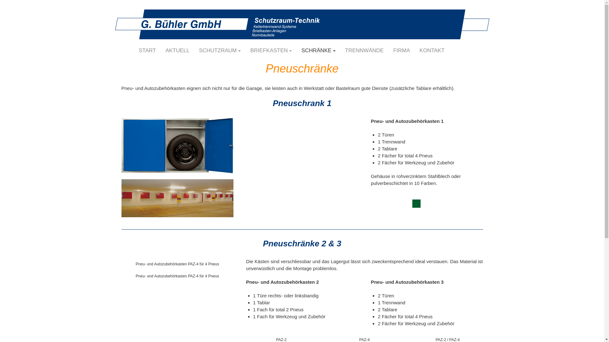 The height and width of the screenshot is (342, 609). What do you see at coordinates (281, 334) in the screenshot?
I see `PAZ-2: Aussenmasse 78,5 x 100 x 50 cm` at bounding box center [281, 334].